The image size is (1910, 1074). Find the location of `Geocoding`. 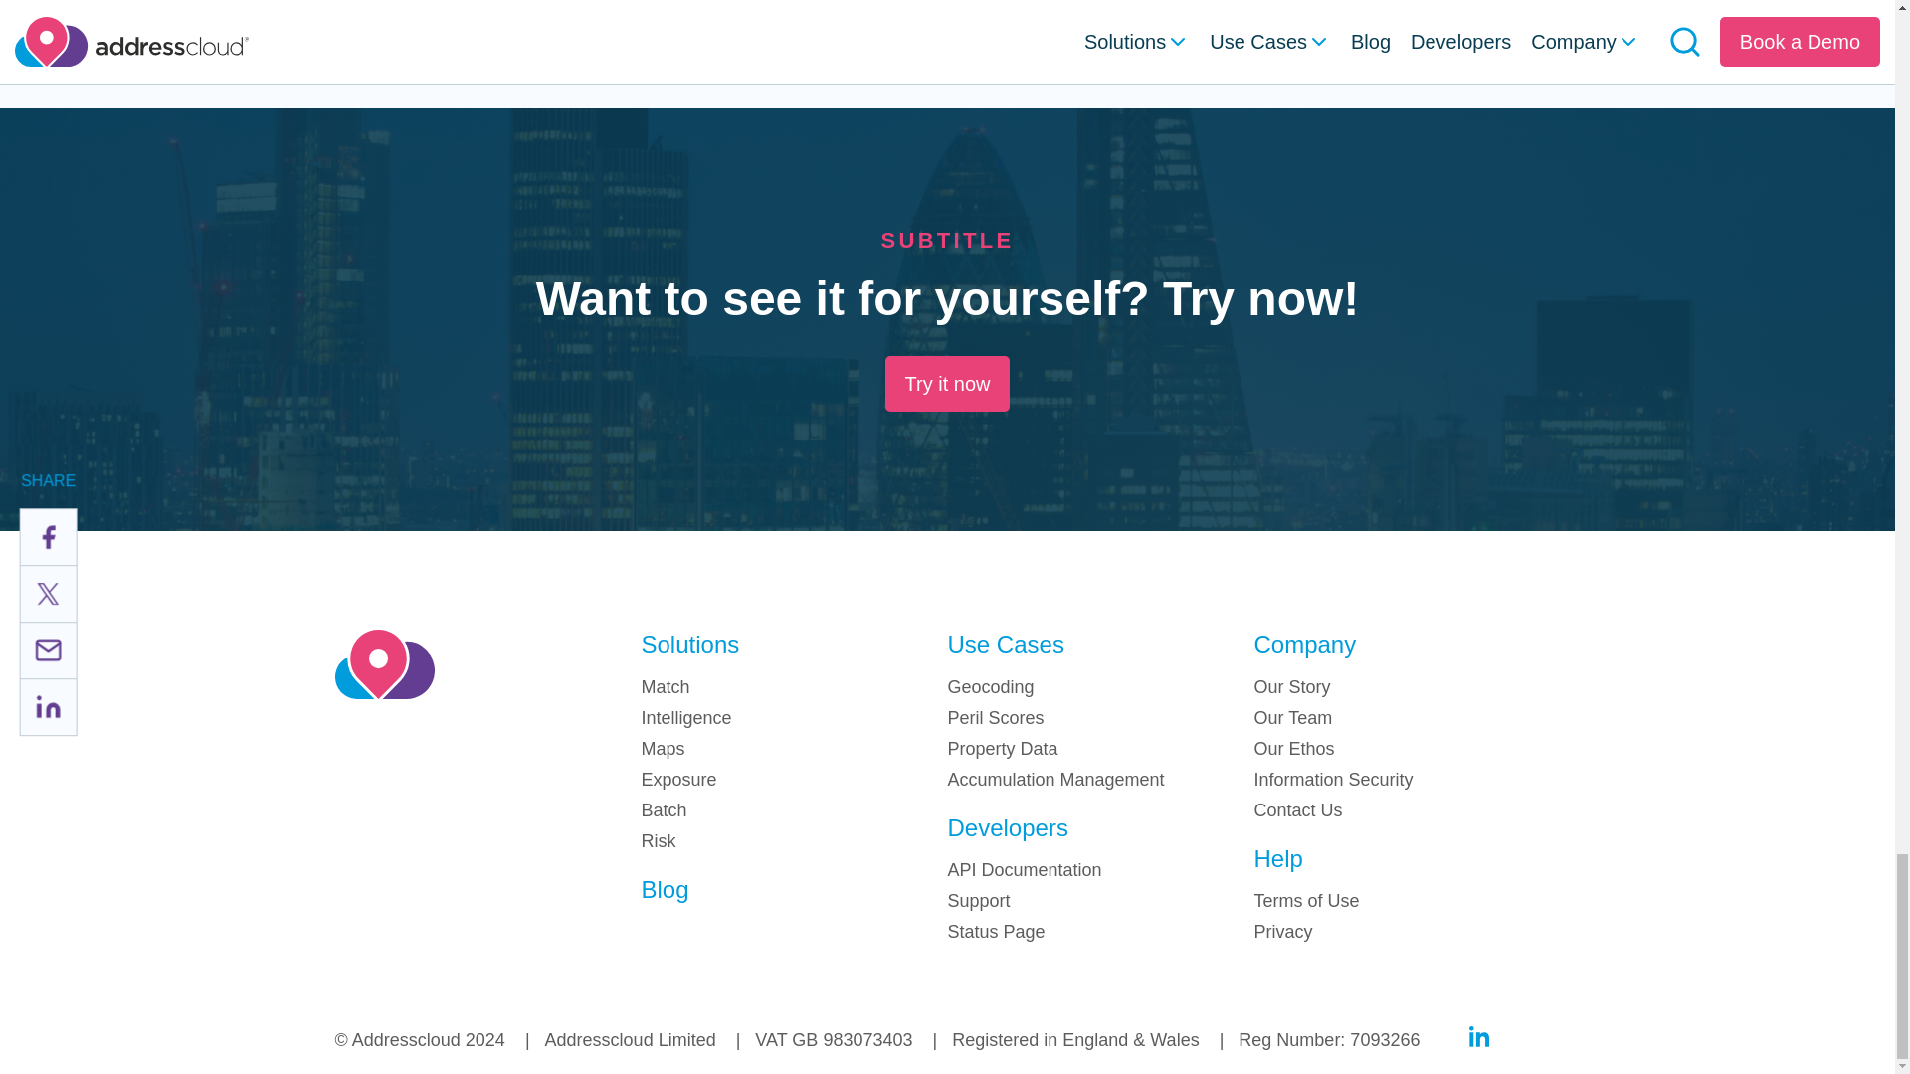

Geocoding is located at coordinates (990, 686).